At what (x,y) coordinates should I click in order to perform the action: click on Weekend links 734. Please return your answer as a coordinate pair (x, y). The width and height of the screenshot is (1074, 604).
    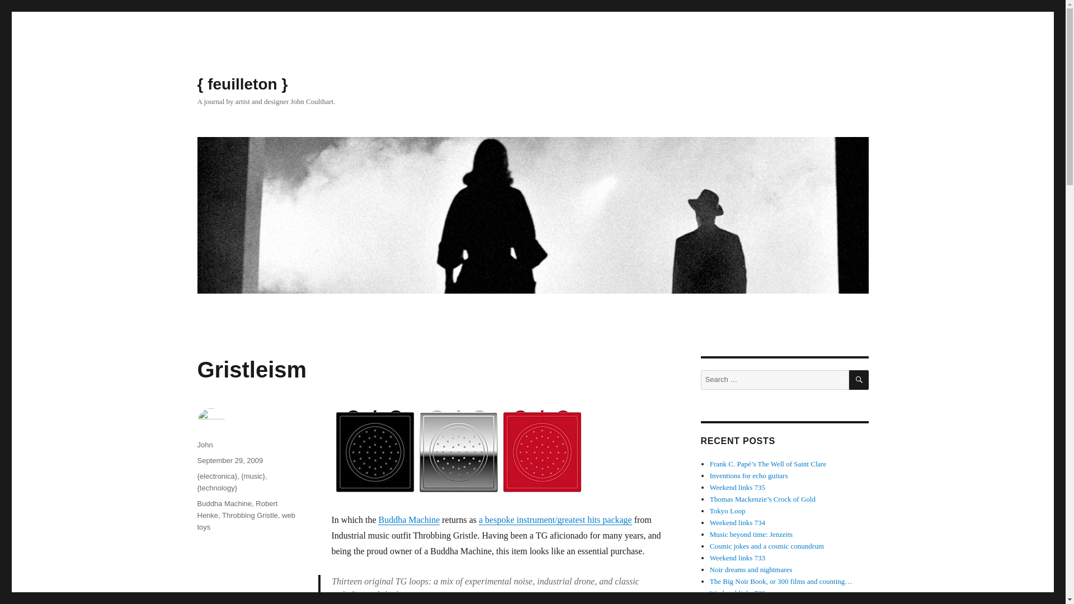
    Looking at the image, I should click on (737, 522).